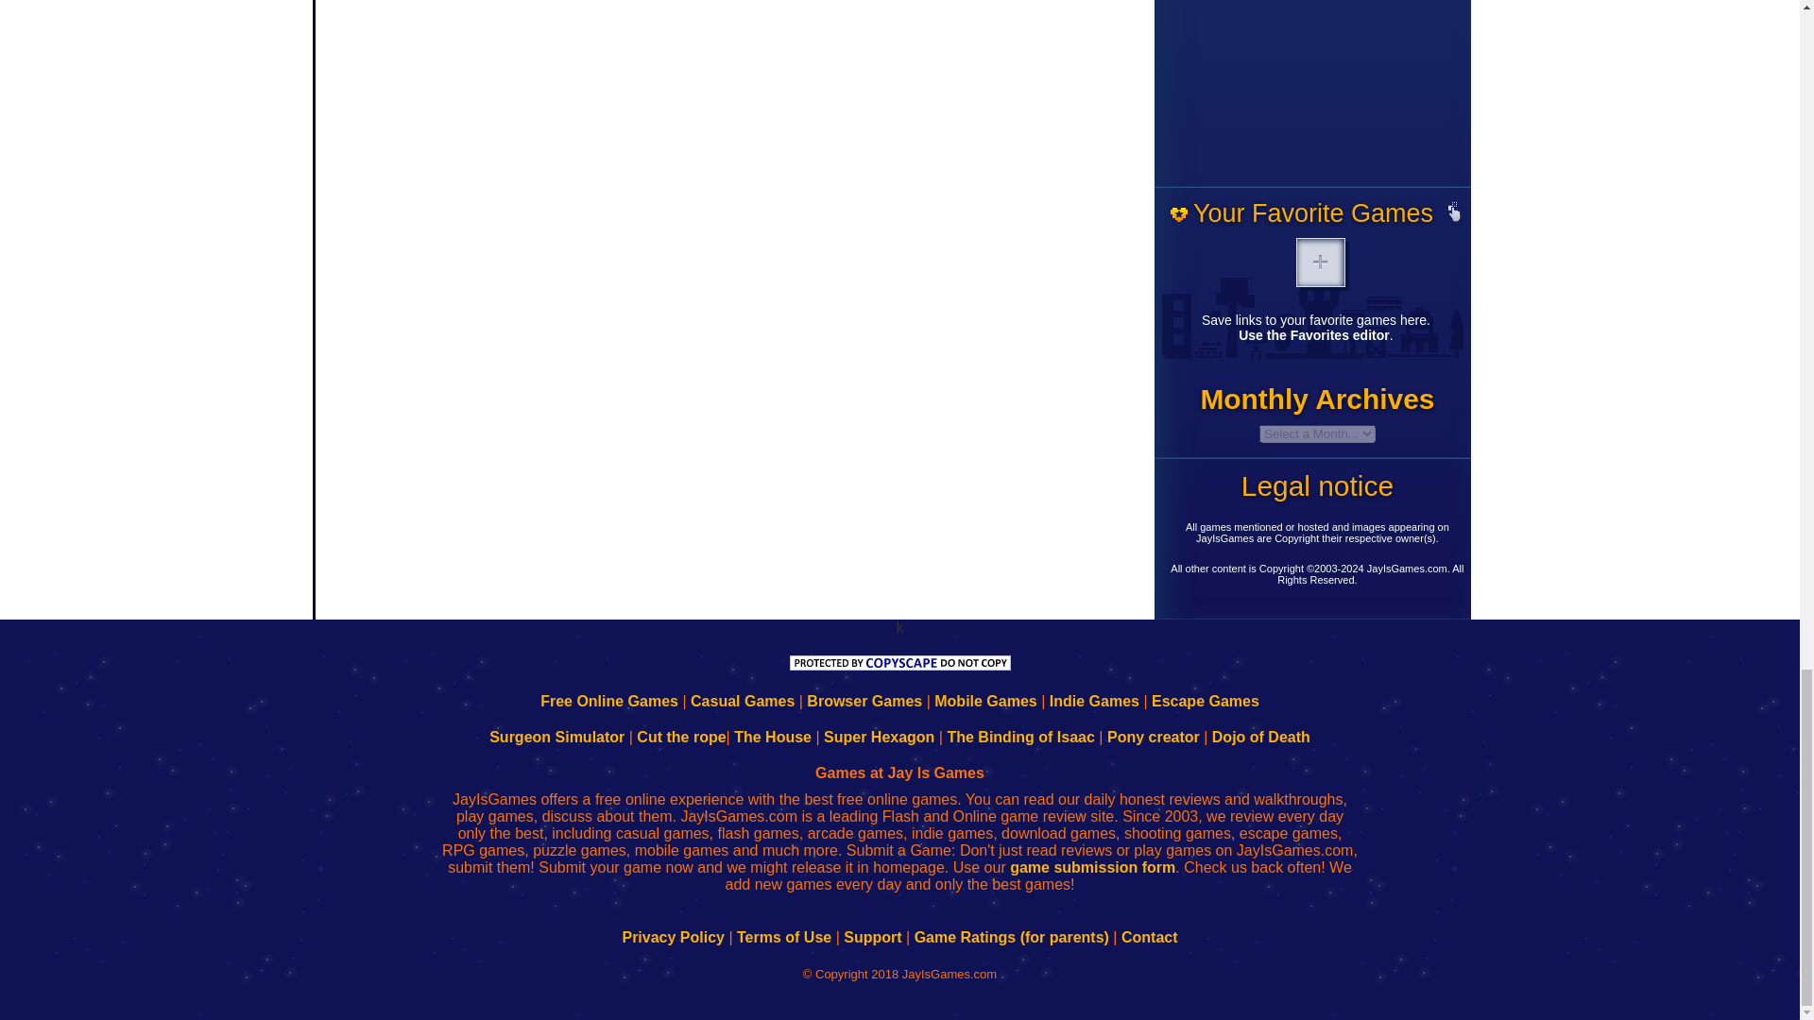 Image resolution: width=1814 pixels, height=1020 pixels. What do you see at coordinates (1455, 212) in the screenshot?
I see `Choose or change which games appear here` at bounding box center [1455, 212].